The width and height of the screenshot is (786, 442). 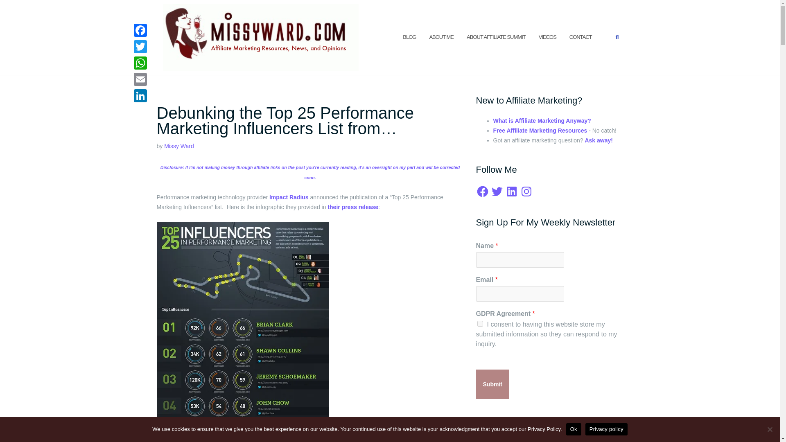 What do you see at coordinates (496, 37) in the screenshot?
I see `ABOUT AFFILIATE SUMMIT` at bounding box center [496, 37].